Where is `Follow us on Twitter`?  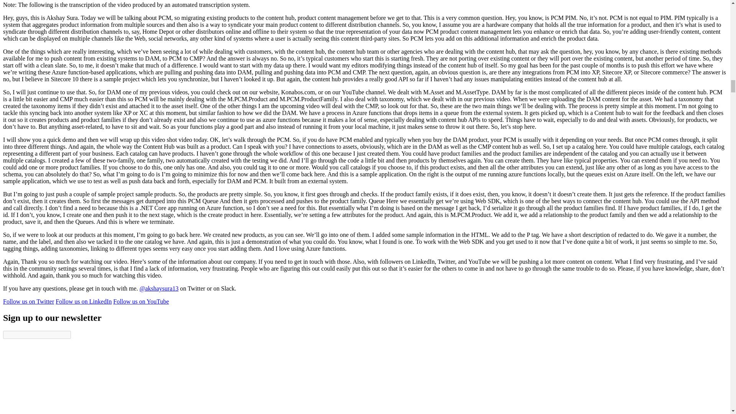
Follow us on Twitter is located at coordinates (28, 301).